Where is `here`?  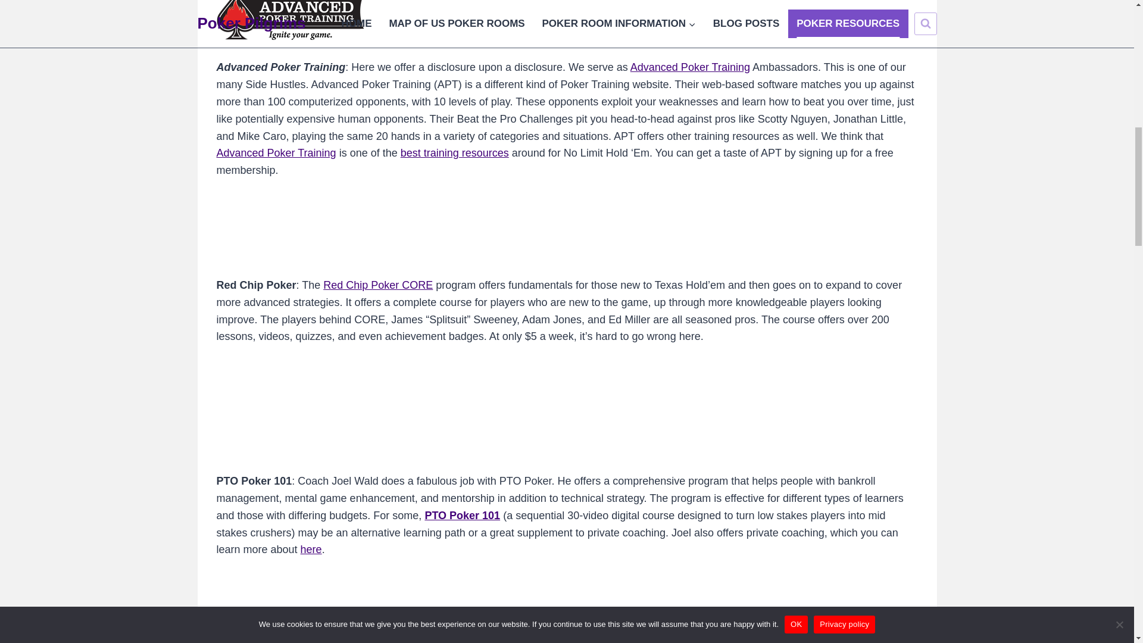 here is located at coordinates (311, 549).